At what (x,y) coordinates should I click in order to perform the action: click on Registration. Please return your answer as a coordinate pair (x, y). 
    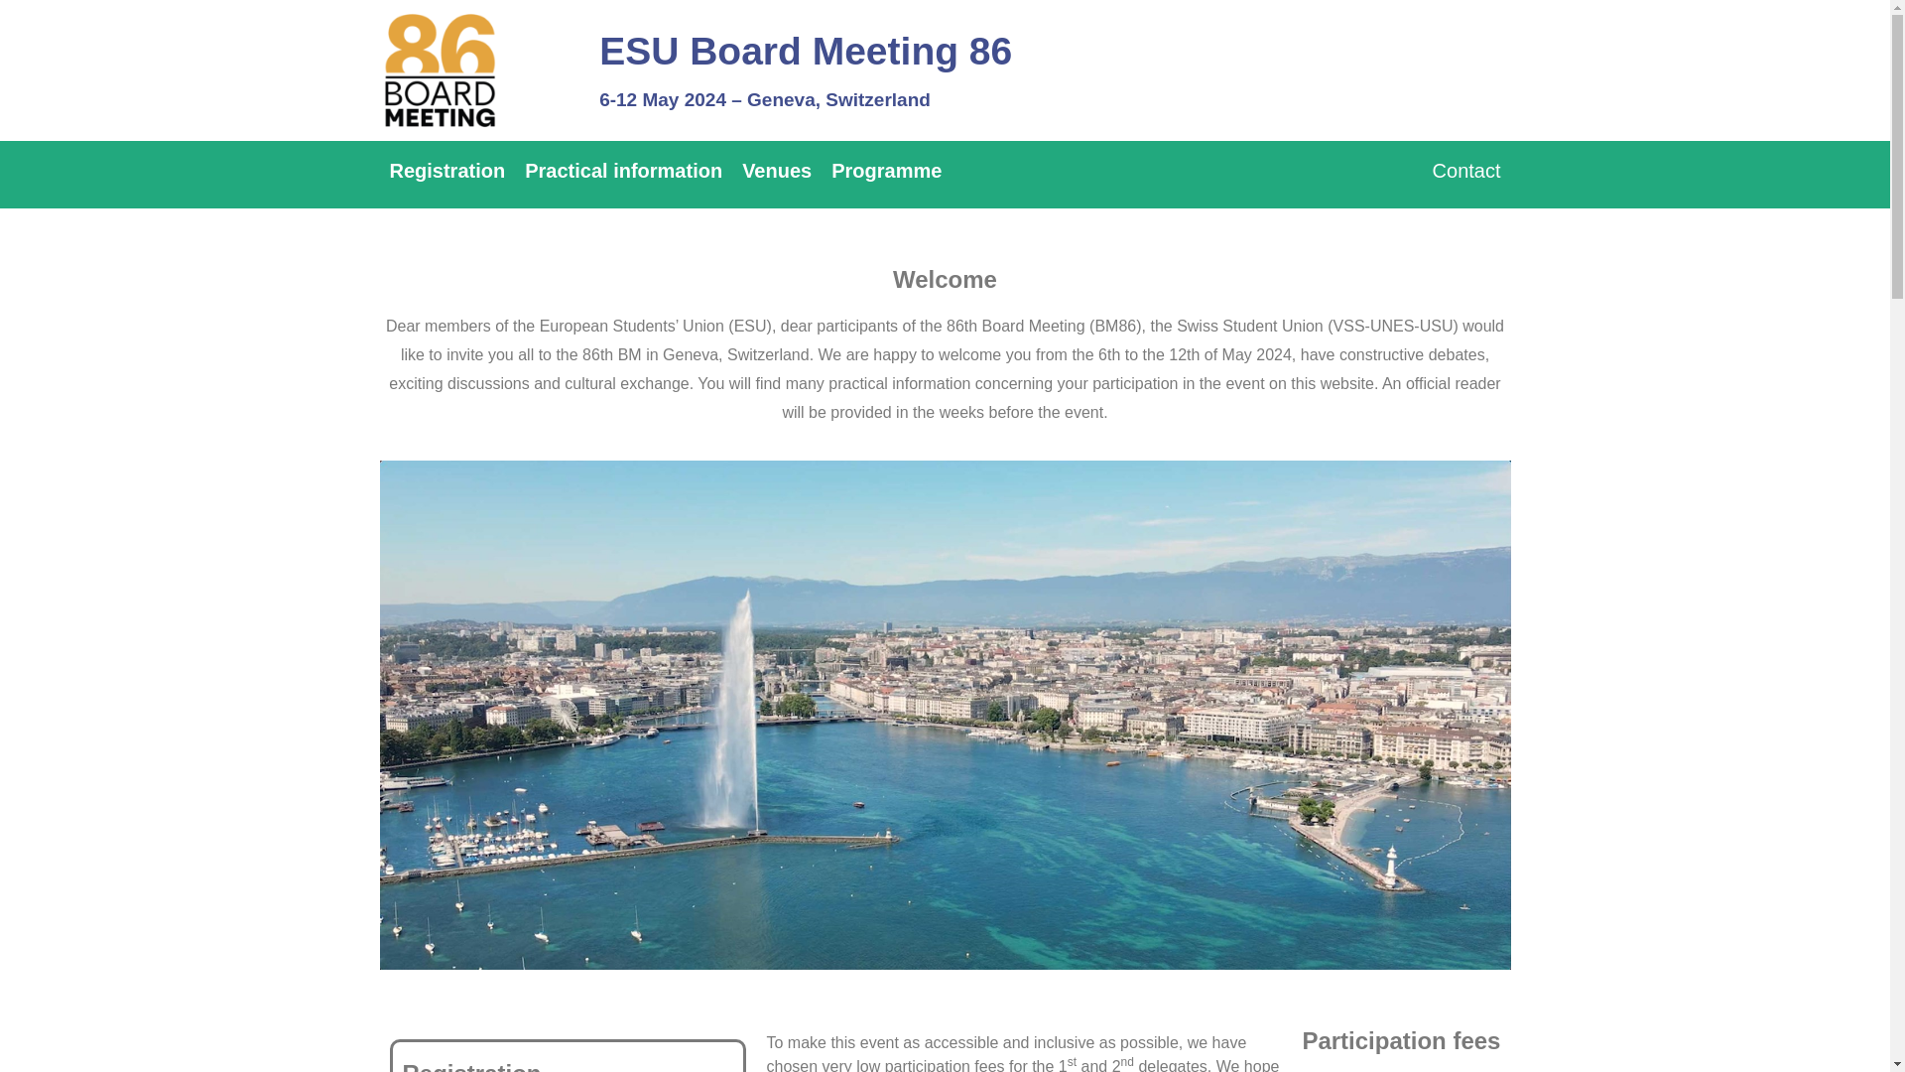
    Looking at the image, I should click on (446, 170).